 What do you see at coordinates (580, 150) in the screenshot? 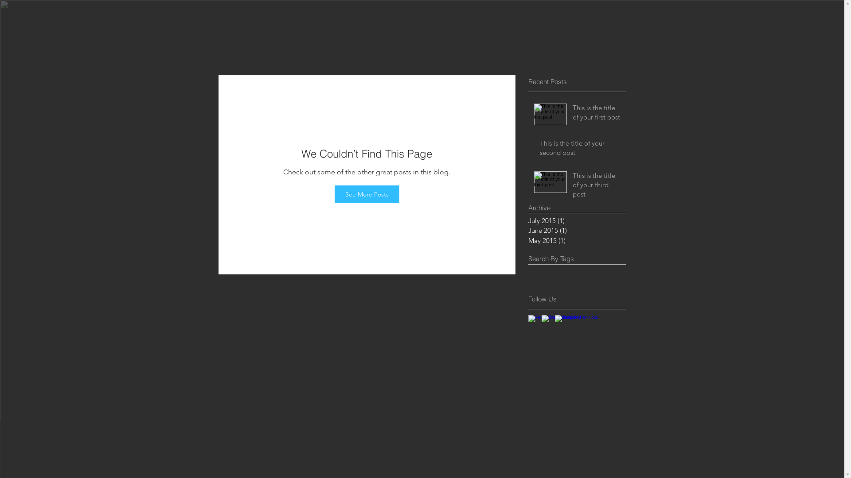
I see `This is the title of your second post` at bounding box center [580, 150].